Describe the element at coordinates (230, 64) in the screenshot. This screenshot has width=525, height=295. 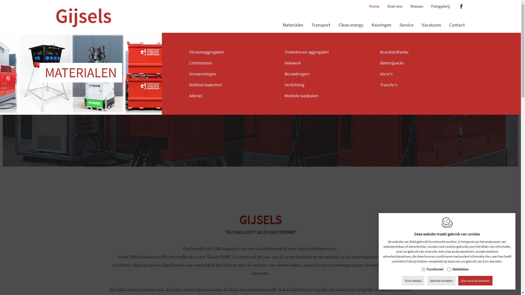
I see `Lichtmasten` at that location.